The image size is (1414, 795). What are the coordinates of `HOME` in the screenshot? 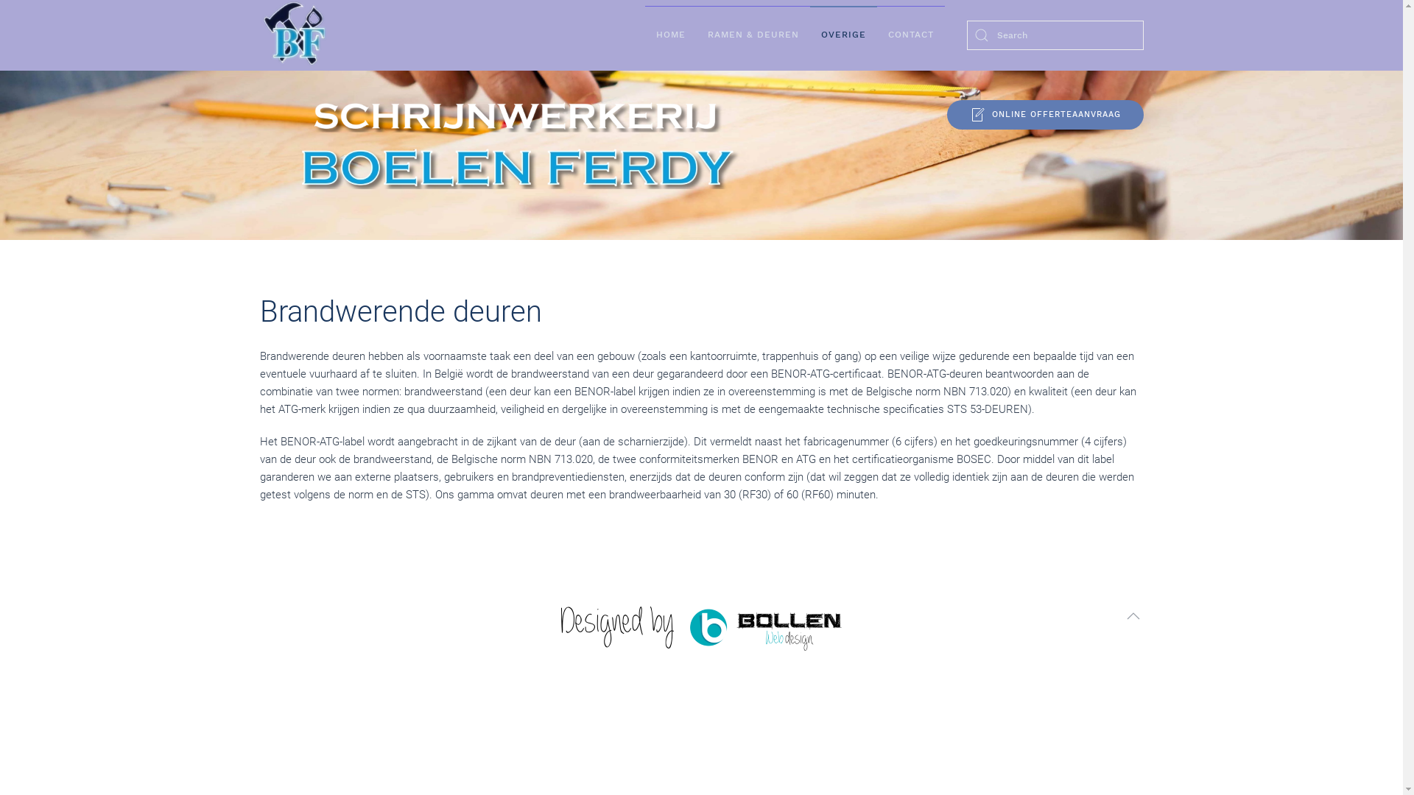 It's located at (671, 35).